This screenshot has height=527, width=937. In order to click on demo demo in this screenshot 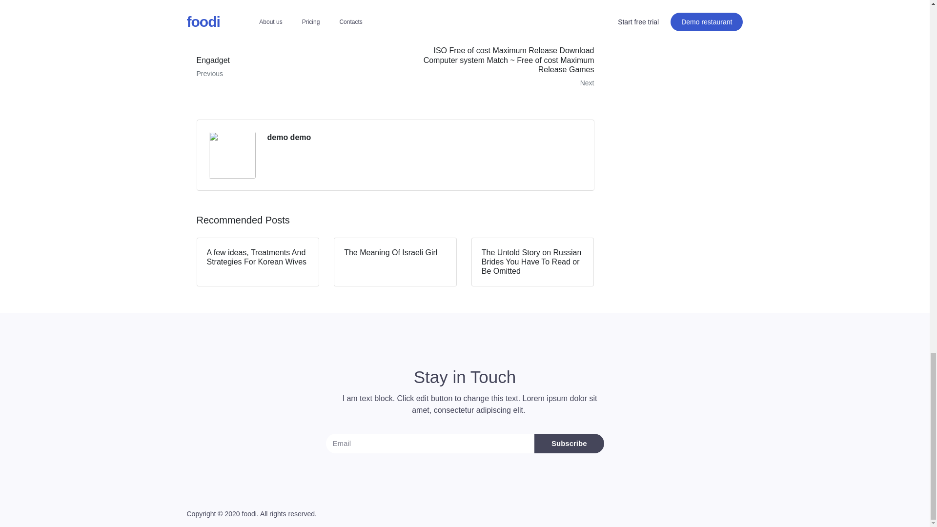, I will do `click(339, 5)`.